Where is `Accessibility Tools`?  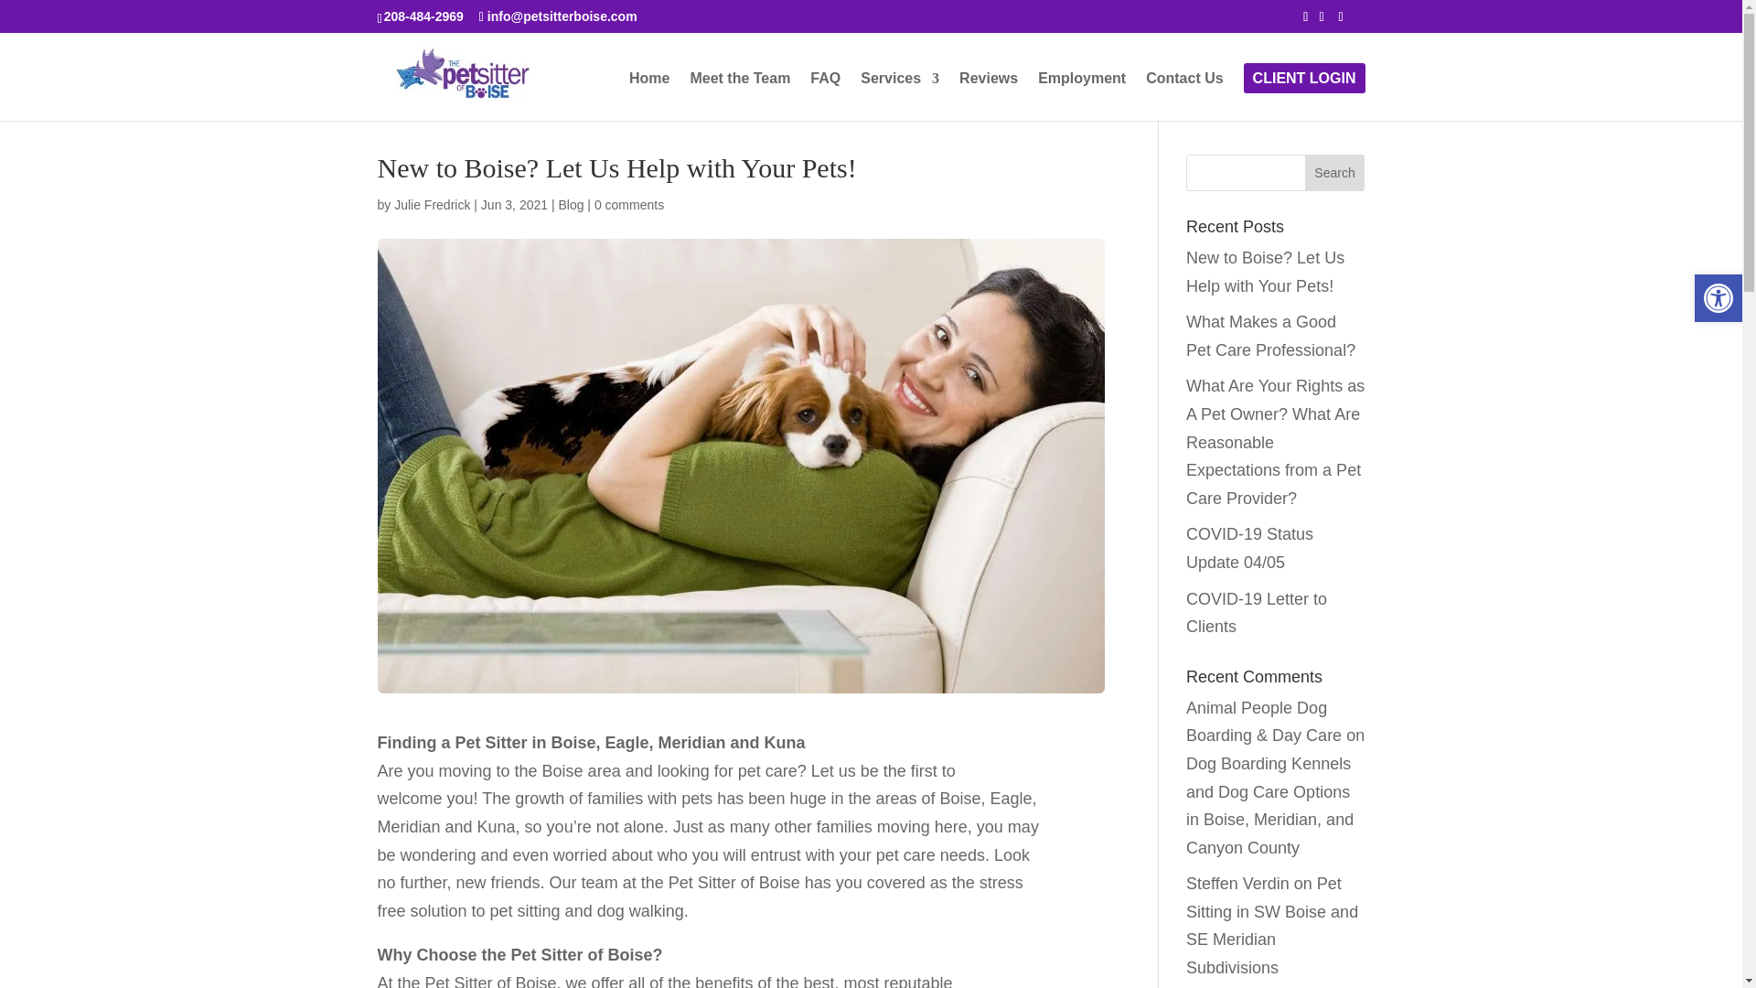 Accessibility Tools is located at coordinates (1718, 298).